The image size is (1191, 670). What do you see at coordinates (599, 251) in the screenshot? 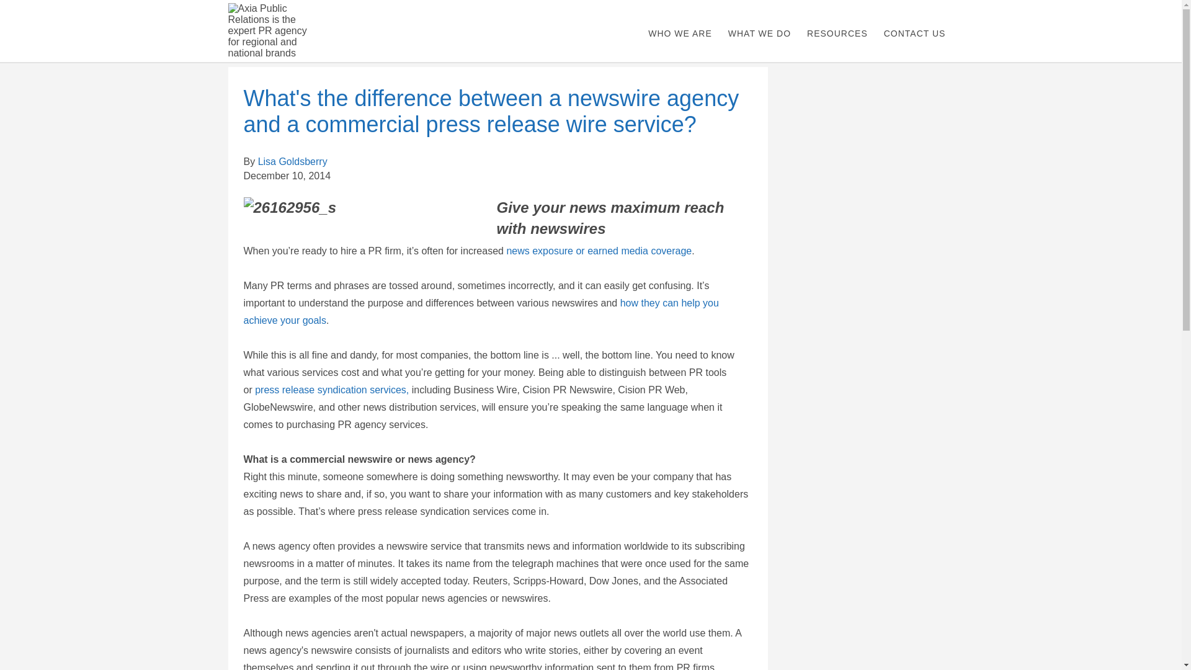
I see `news exposure or earned media coverage` at bounding box center [599, 251].